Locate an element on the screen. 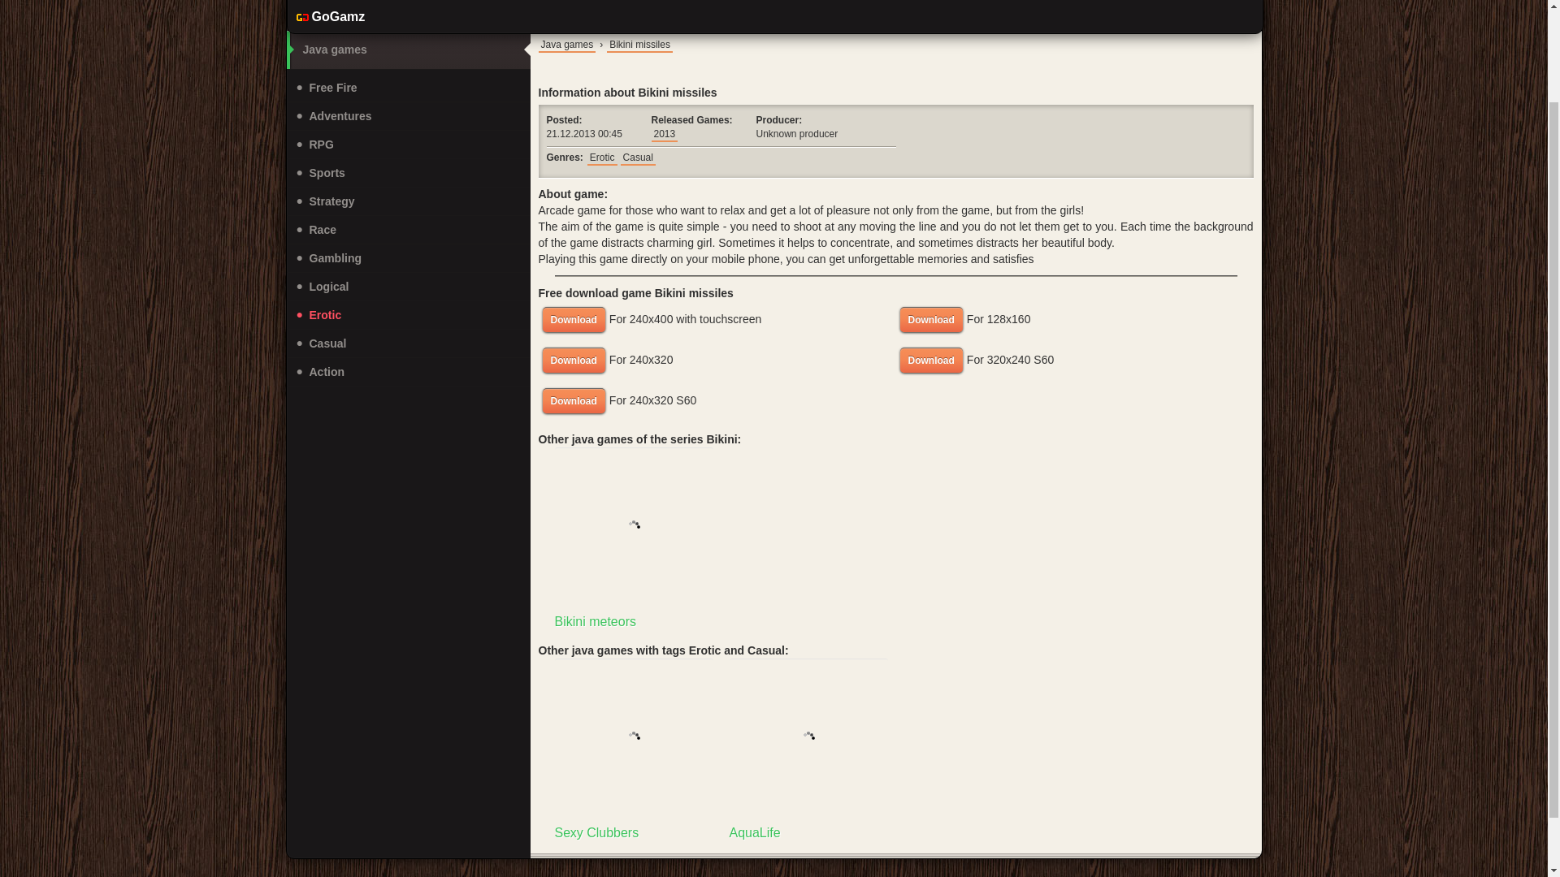 This screenshot has width=1560, height=877. 2013 is located at coordinates (408, 15).